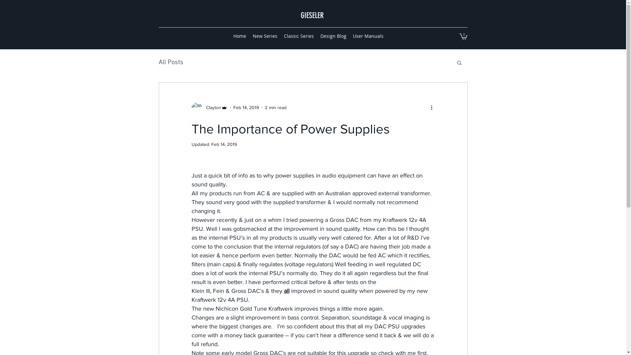 The image size is (631, 355). What do you see at coordinates (171, 62) in the screenshot?
I see `All Posts` at bounding box center [171, 62].